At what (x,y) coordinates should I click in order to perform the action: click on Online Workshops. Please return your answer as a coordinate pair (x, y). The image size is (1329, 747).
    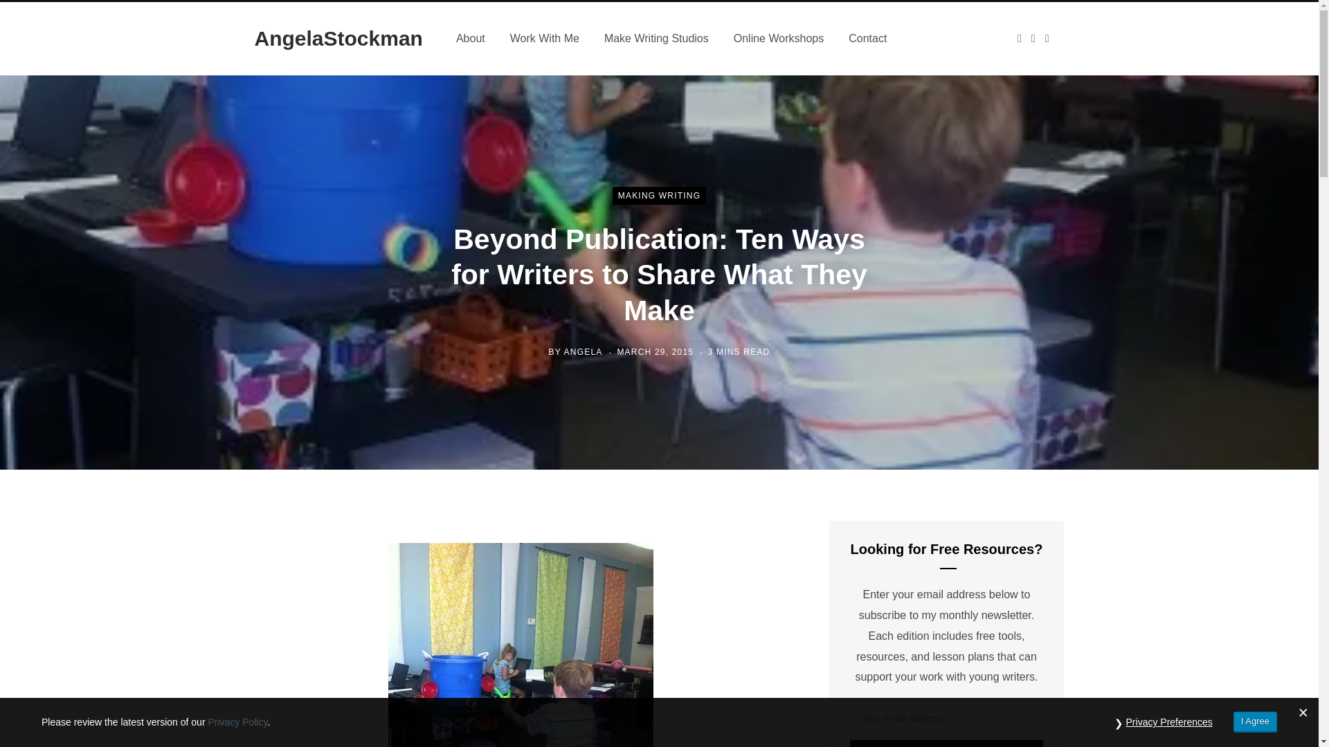
    Looking at the image, I should click on (778, 38).